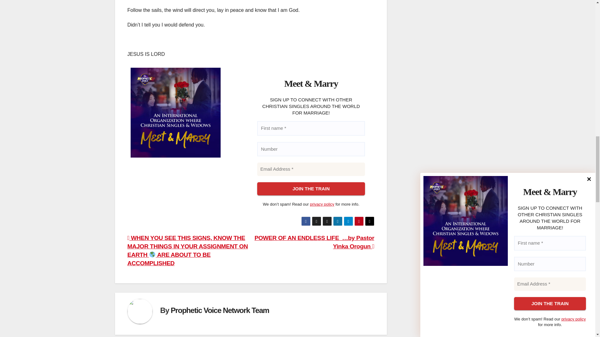 This screenshot has width=600, height=337. I want to click on JOIN THE TRAIN, so click(311, 189).